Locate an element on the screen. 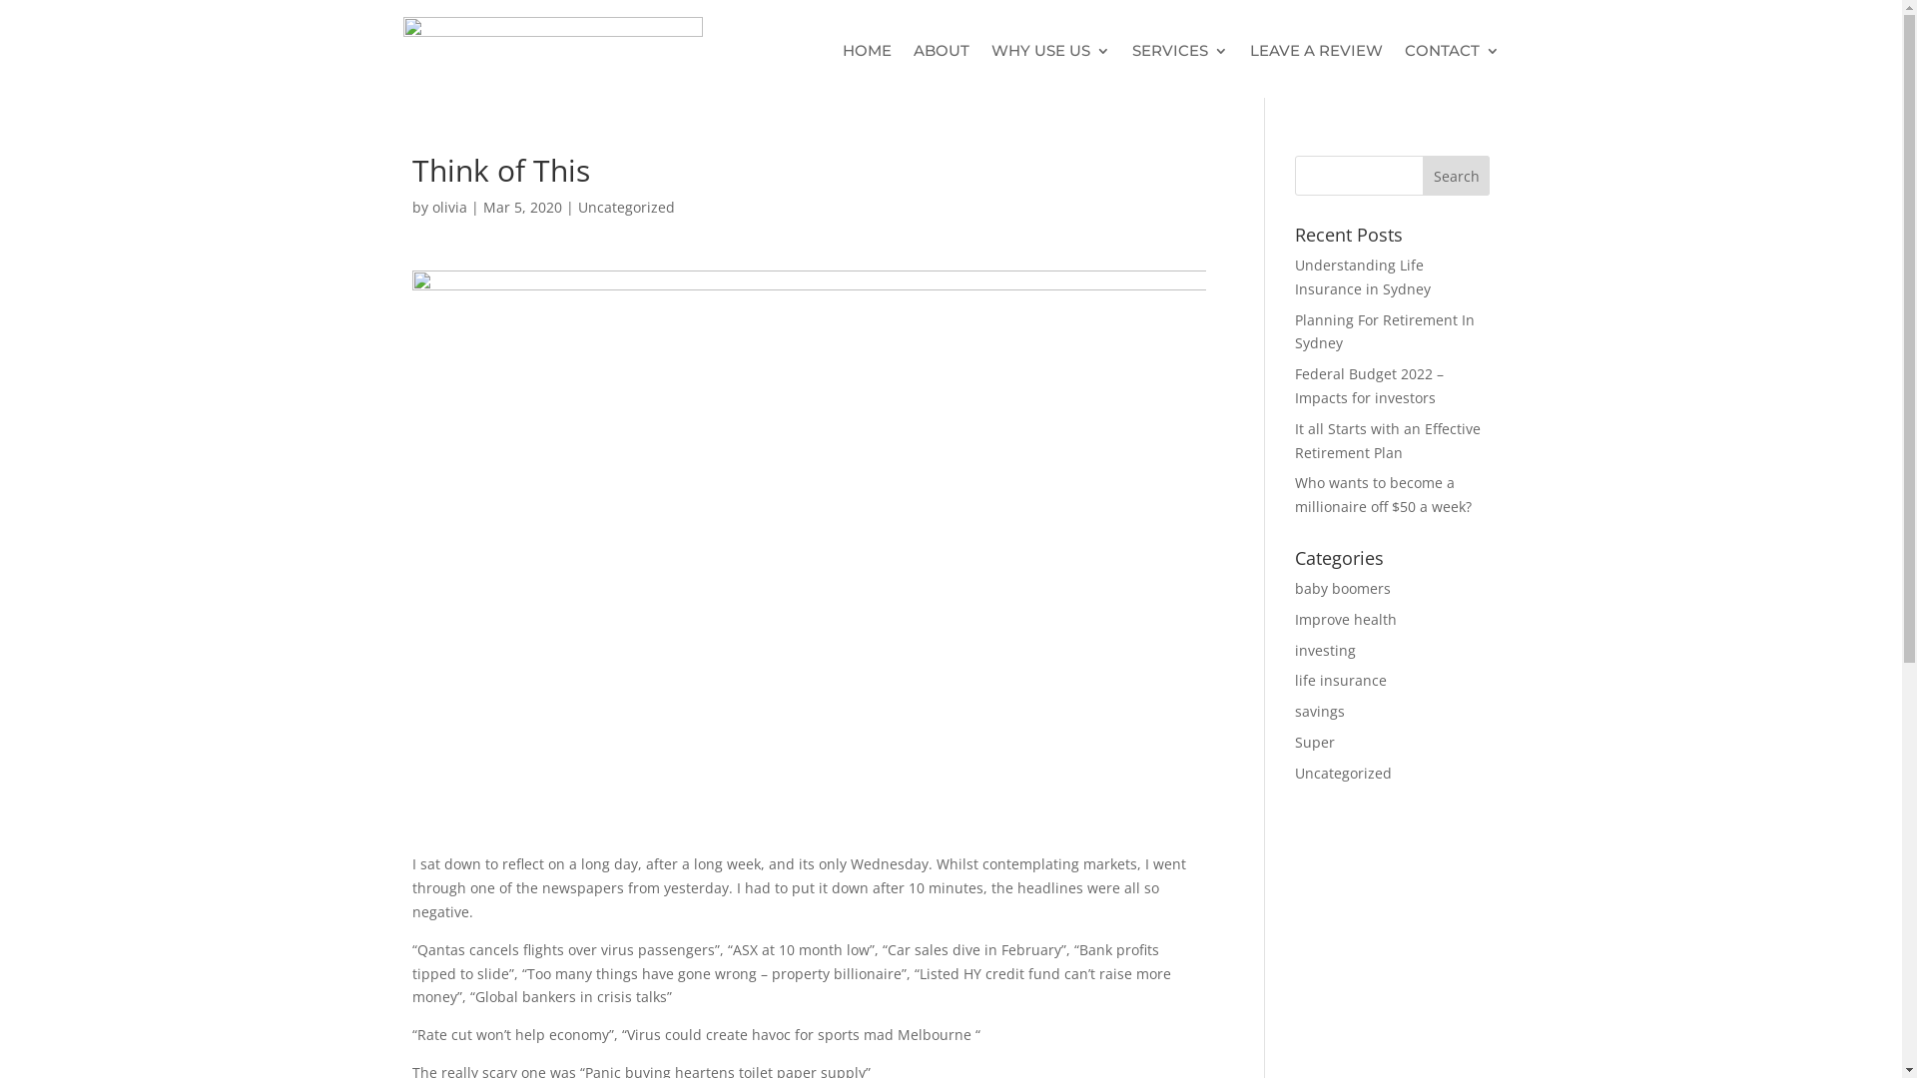 This screenshot has height=1078, width=1917. Planning For Retirement In Sydney is located at coordinates (1385, 331).